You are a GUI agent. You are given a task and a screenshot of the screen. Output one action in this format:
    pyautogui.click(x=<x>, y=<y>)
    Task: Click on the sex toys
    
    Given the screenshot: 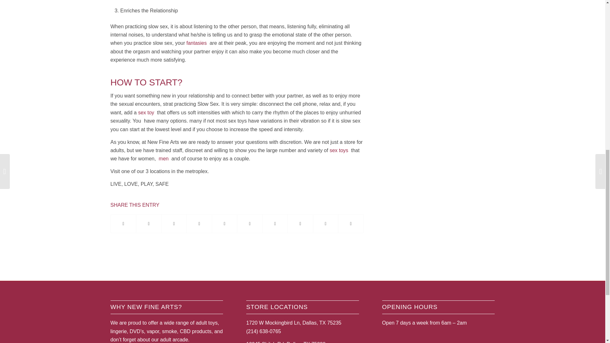 What is the action you would take?
    pyautogui.click(x=339, y=150)
    